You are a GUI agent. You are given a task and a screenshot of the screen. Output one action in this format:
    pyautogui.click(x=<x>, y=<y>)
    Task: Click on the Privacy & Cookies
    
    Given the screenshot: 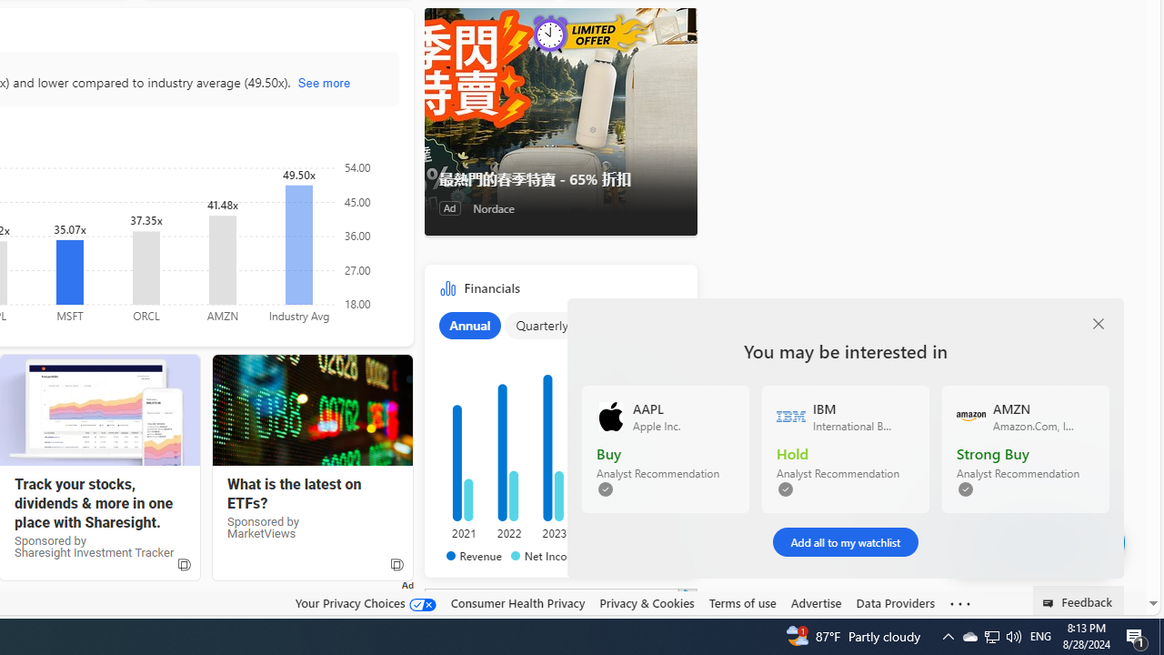 What is the action you would take?
    pyautogui.click(x=647, y=602)
    